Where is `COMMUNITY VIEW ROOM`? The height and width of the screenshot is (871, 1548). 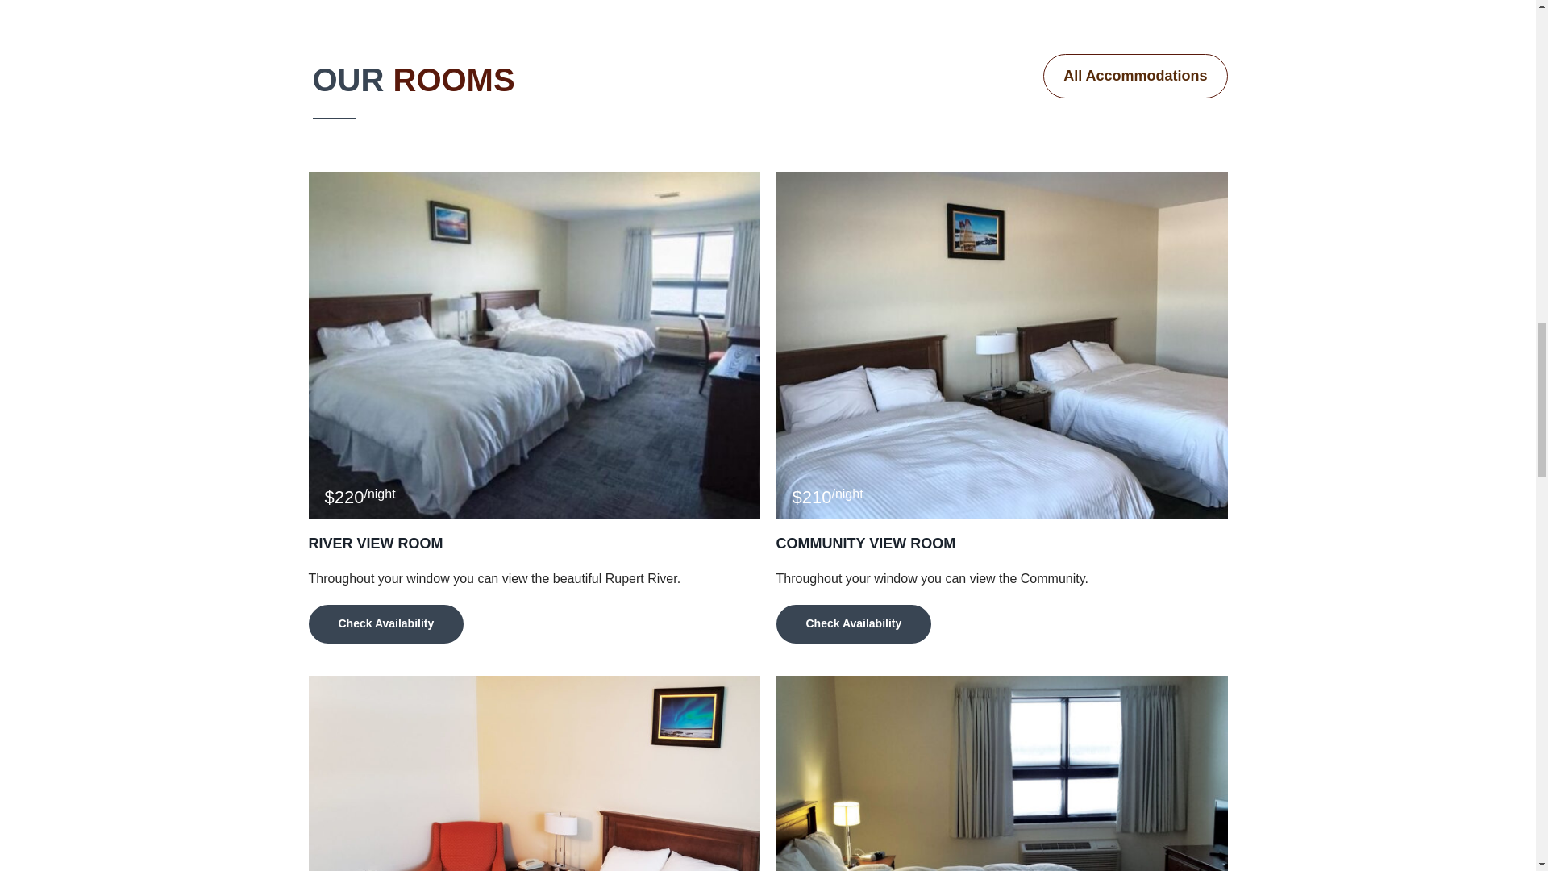
COMMUNITY VIEW ROOM is located at coordinates (864, 544).